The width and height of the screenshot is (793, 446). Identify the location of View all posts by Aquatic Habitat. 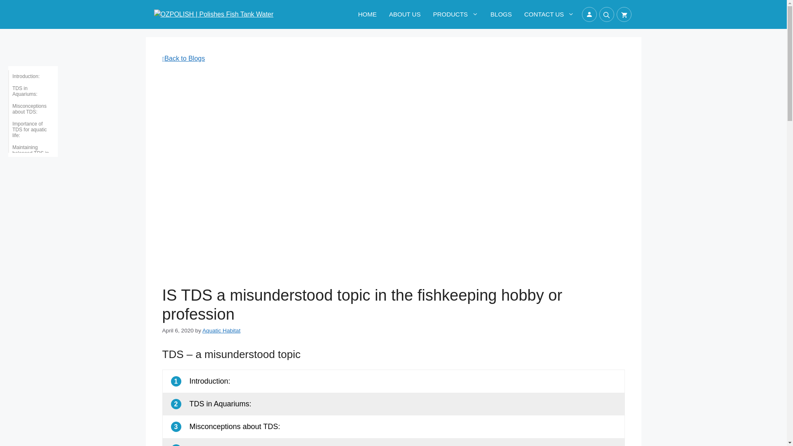
(221, 330).